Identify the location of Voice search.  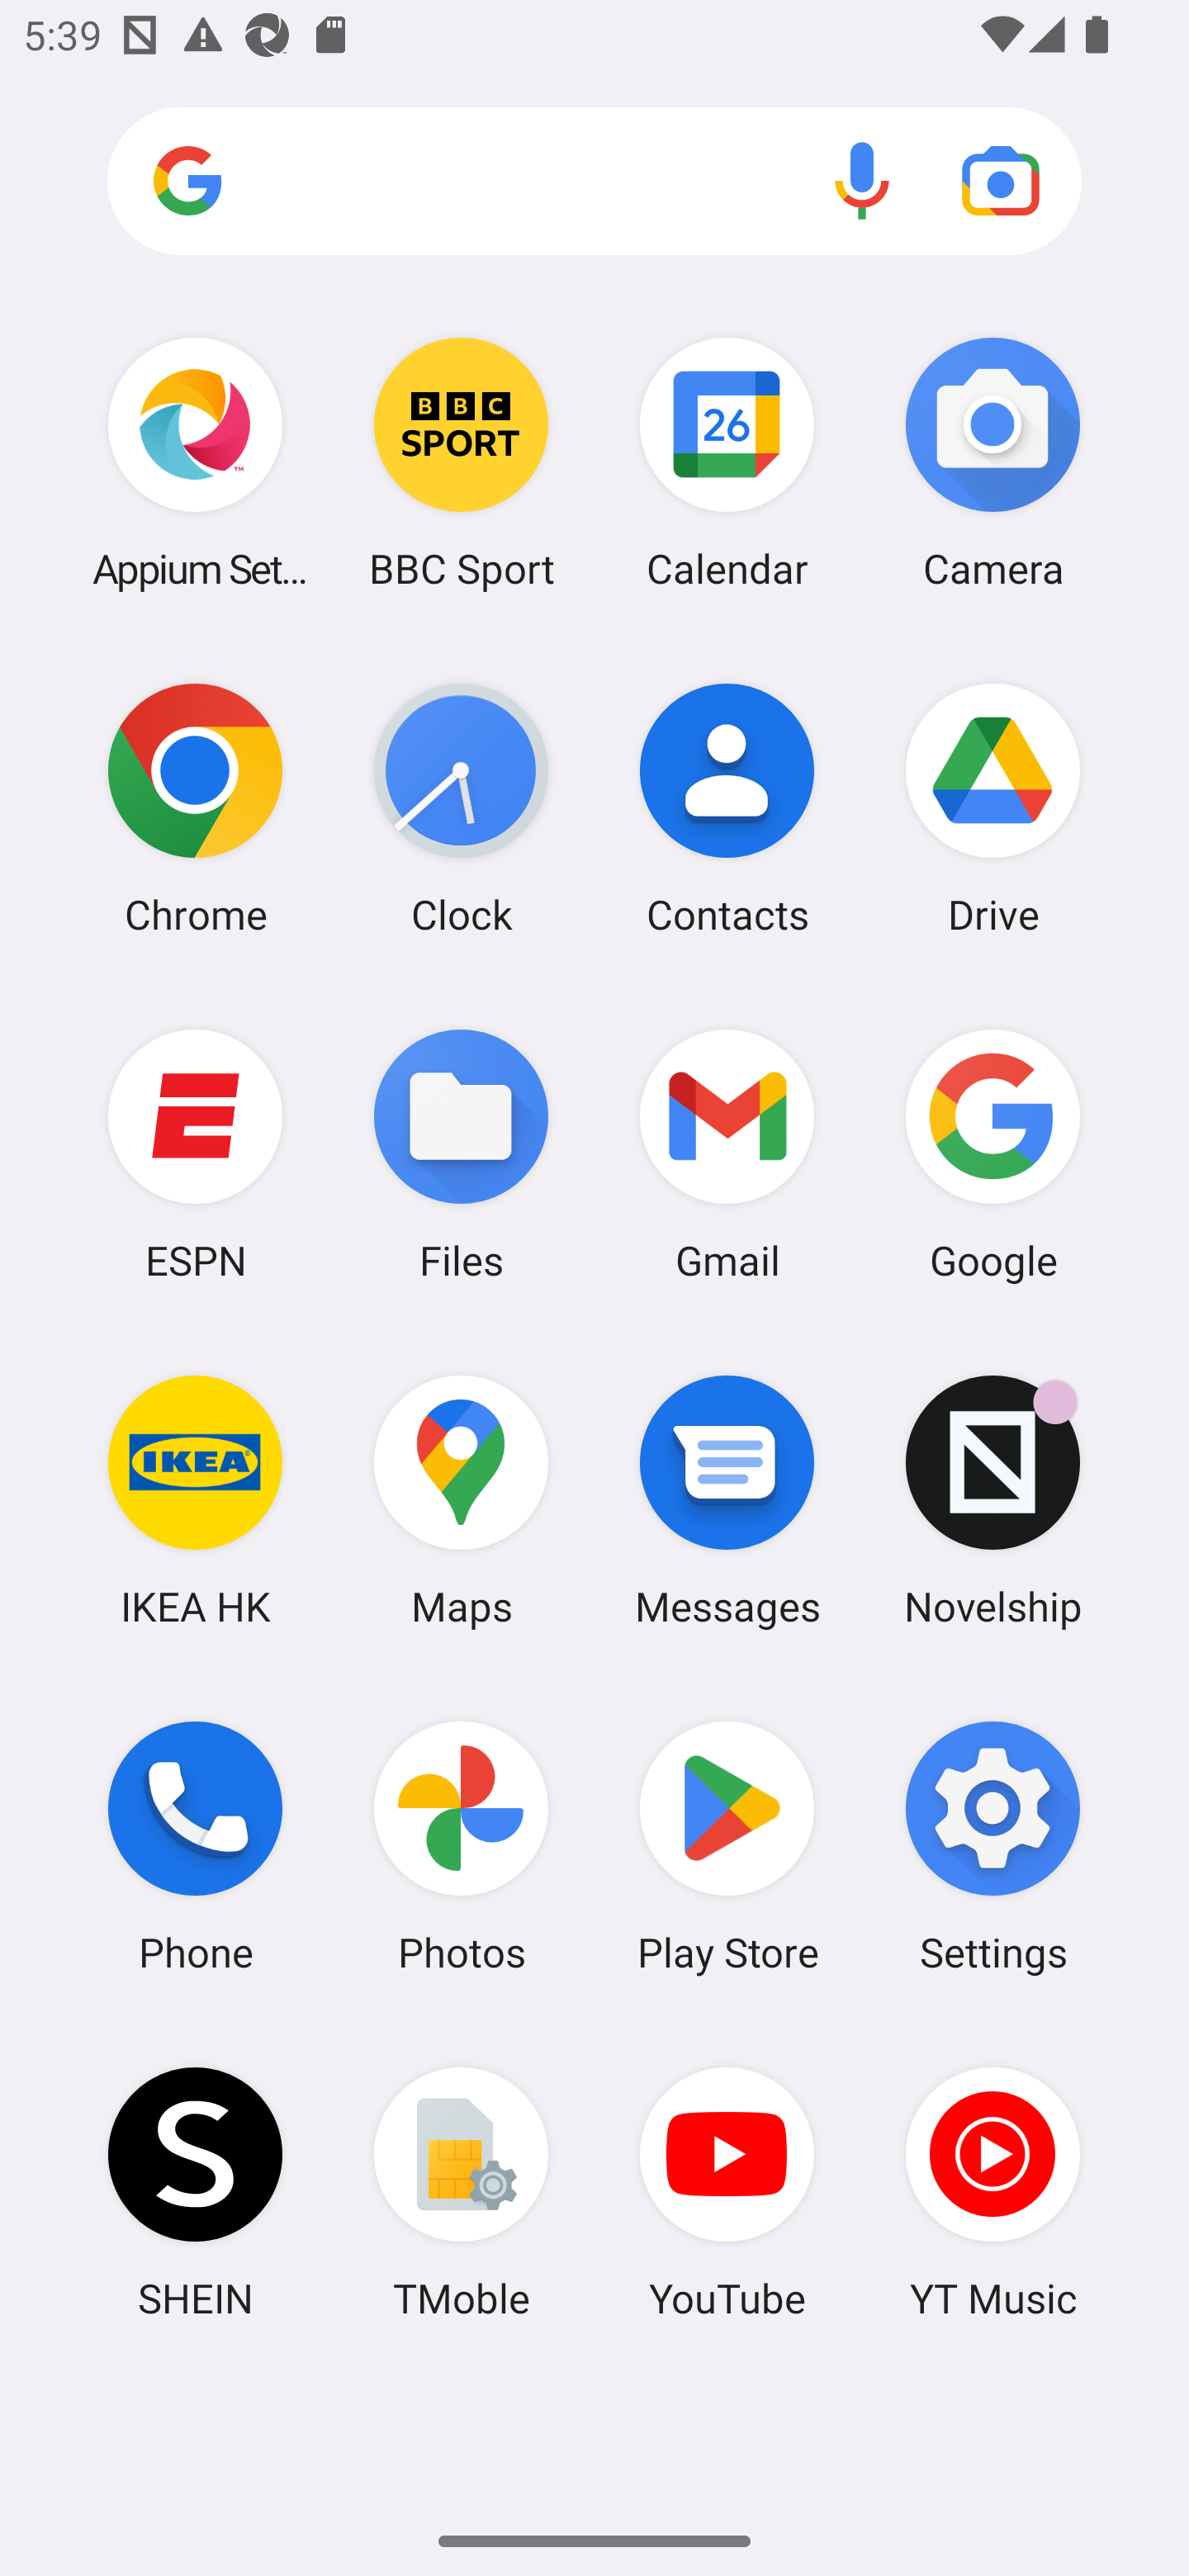
(862, 180).